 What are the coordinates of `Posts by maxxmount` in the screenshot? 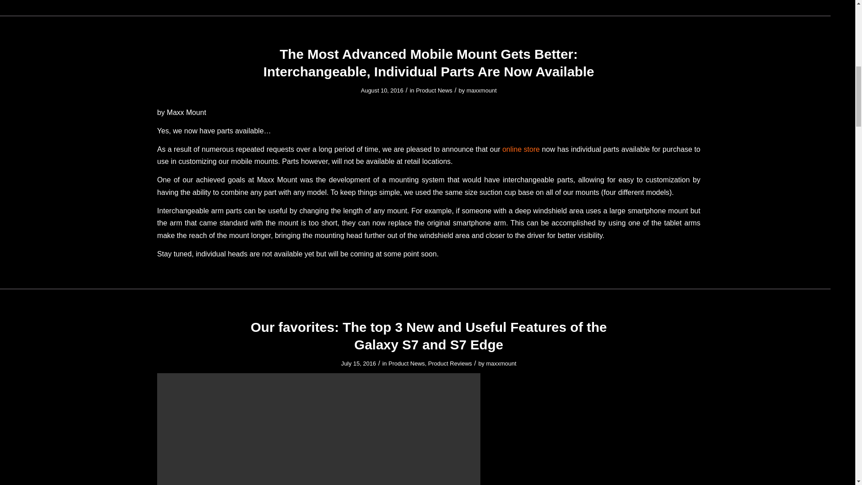 It's located at (501, 363).